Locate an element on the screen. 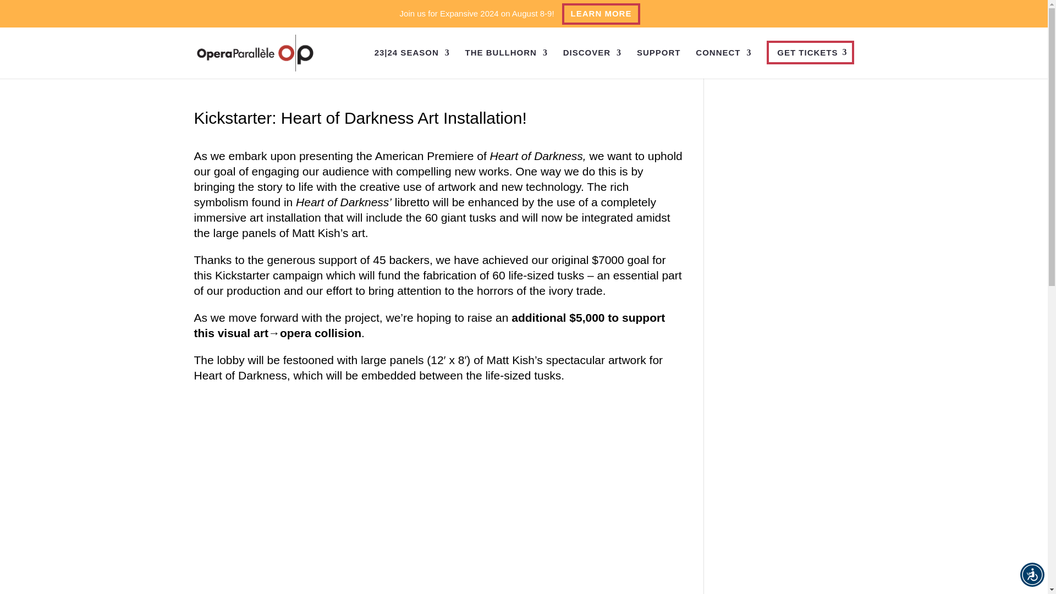 This screenshot has width=1056, height=594. Accessibility Menu is located at coordinates (1032, 574).